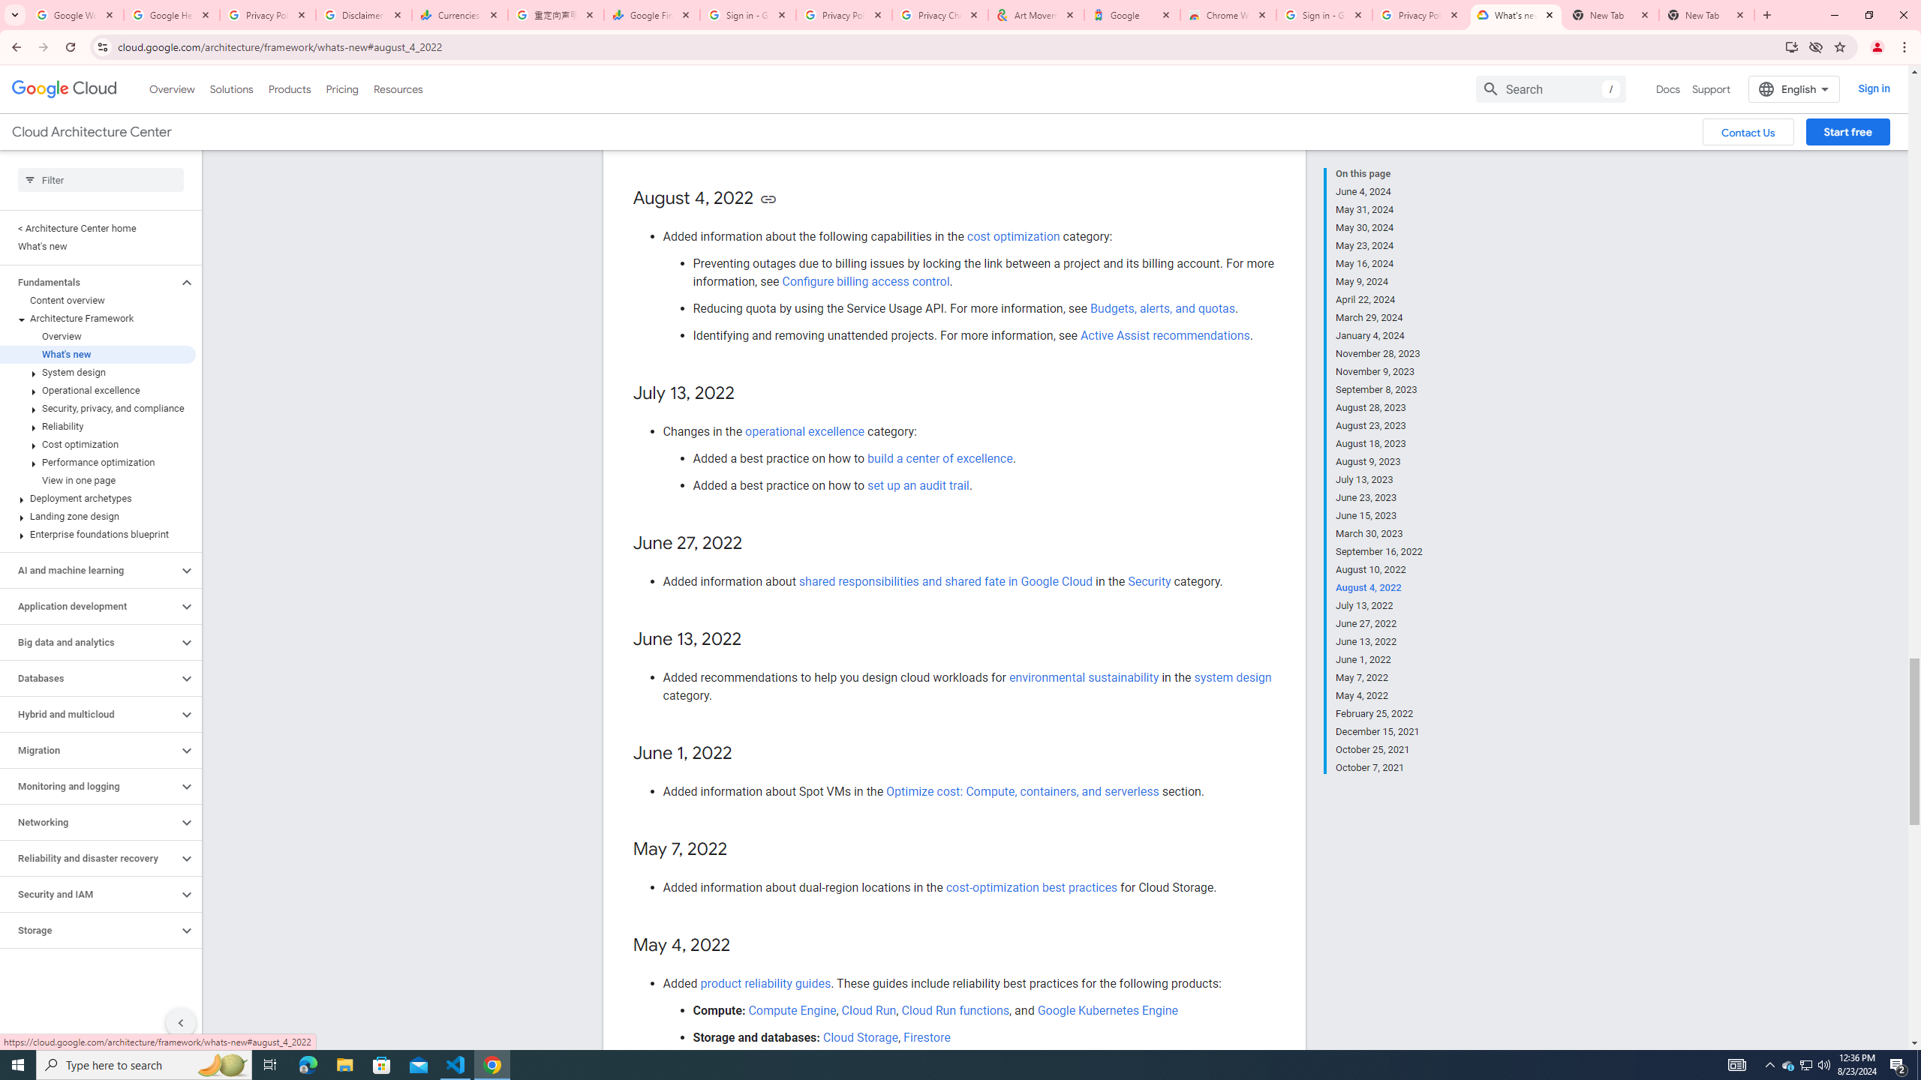 This screenshot has height=1080, width=1921. Describe the element at coordinates (460, 15) in the screenshot. I see `Currencies - Google Finance` at that location.